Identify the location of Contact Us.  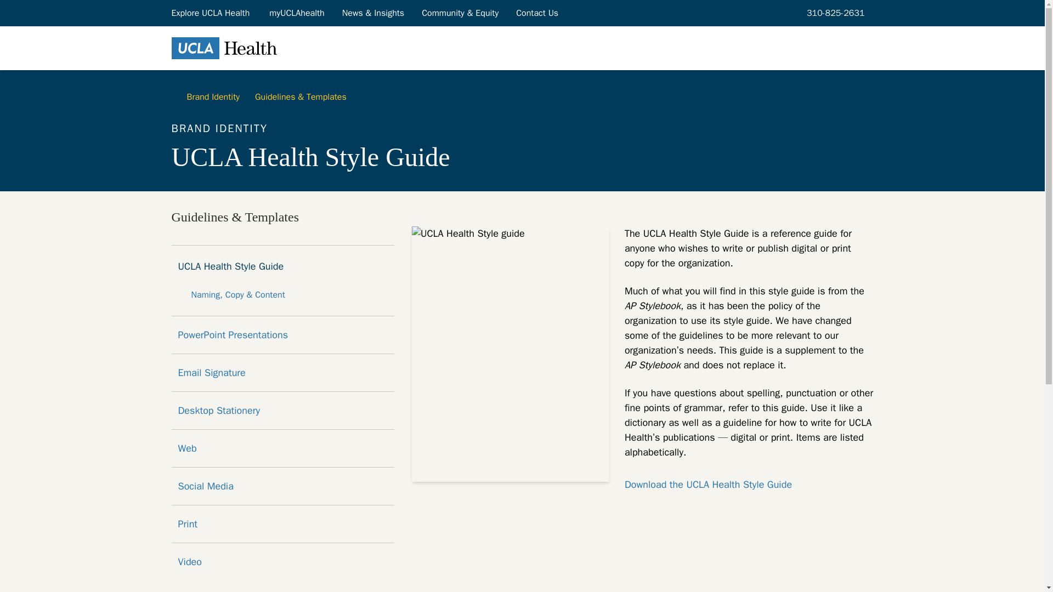
(537, 13).